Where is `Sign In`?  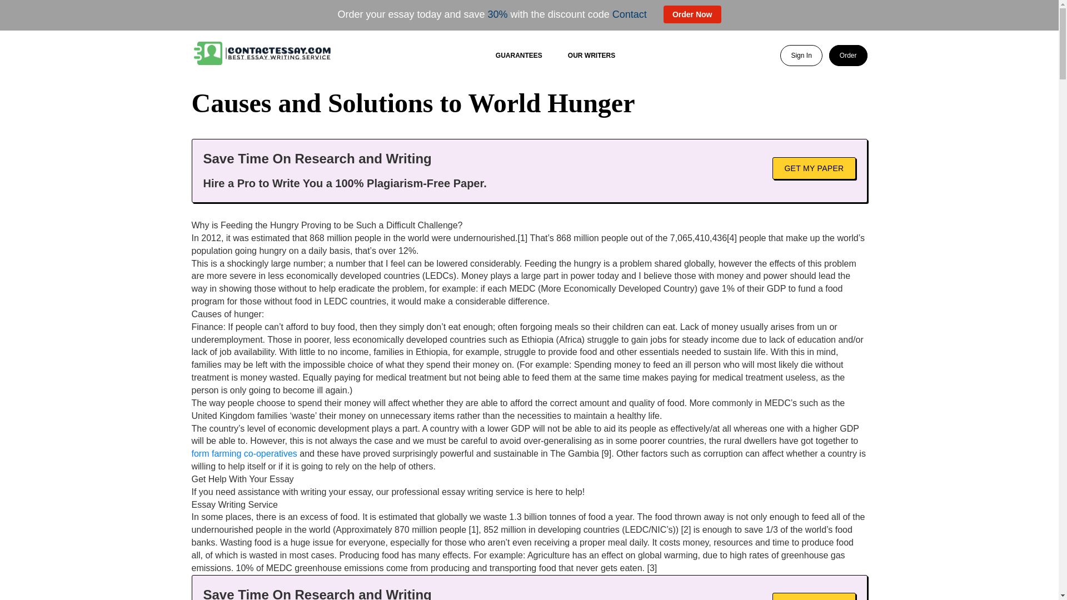
Sign In is located at coordinates (800, 56).